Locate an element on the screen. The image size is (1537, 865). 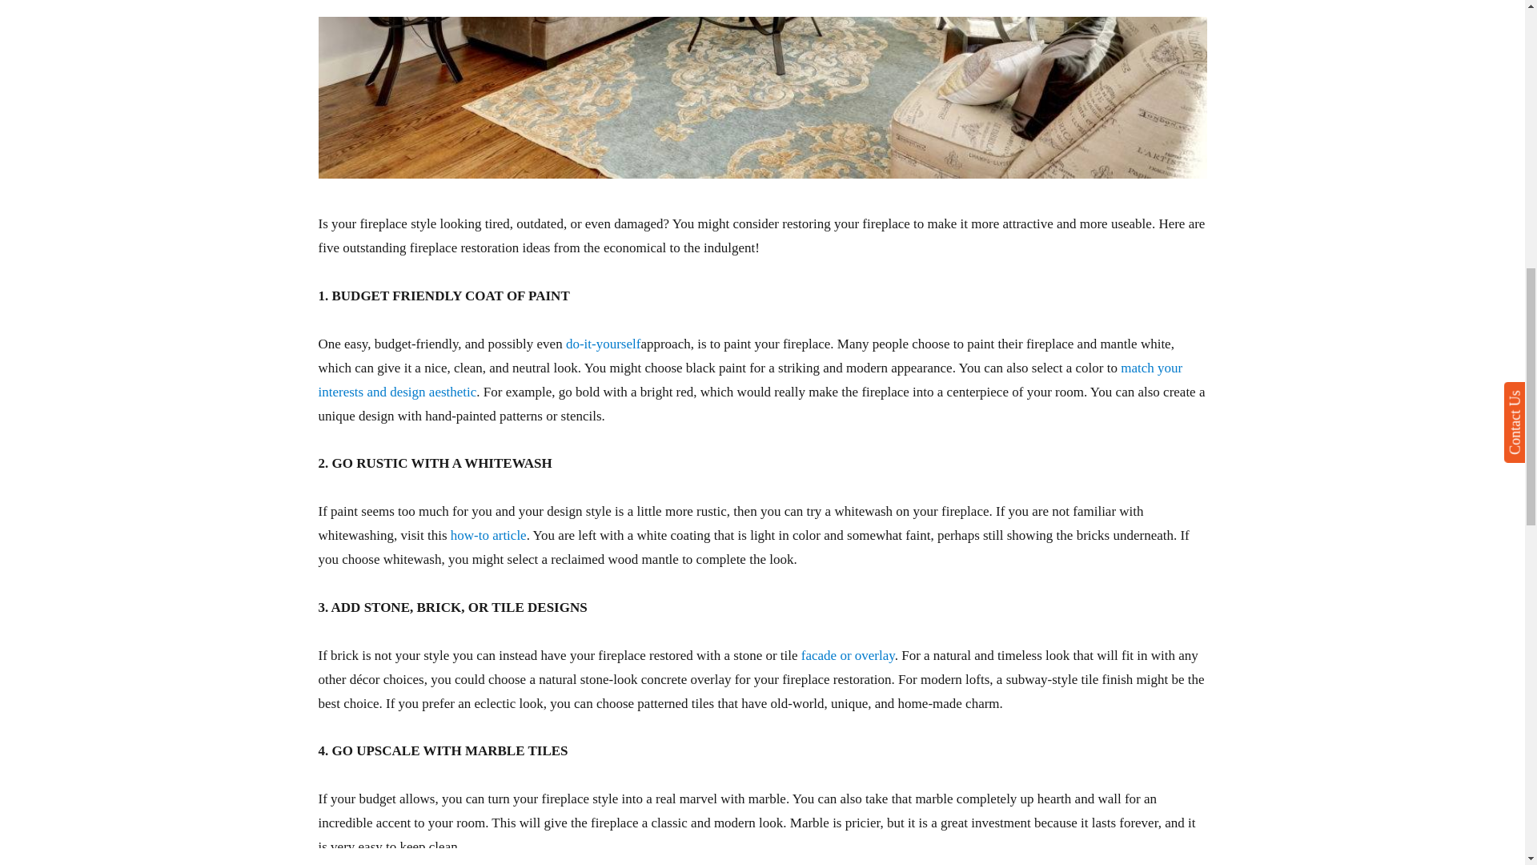
facade or overlay is located at coordinates (847, 655).